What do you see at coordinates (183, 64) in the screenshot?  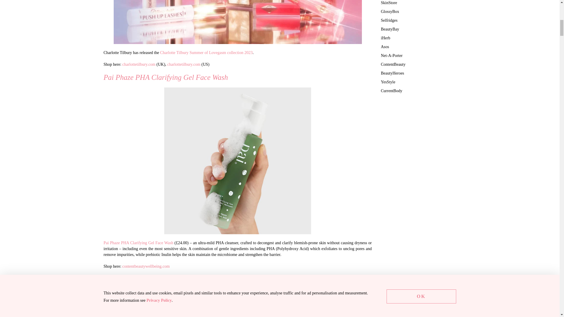 I see `charlottetilbury.com` at bounding box center [183, 64].